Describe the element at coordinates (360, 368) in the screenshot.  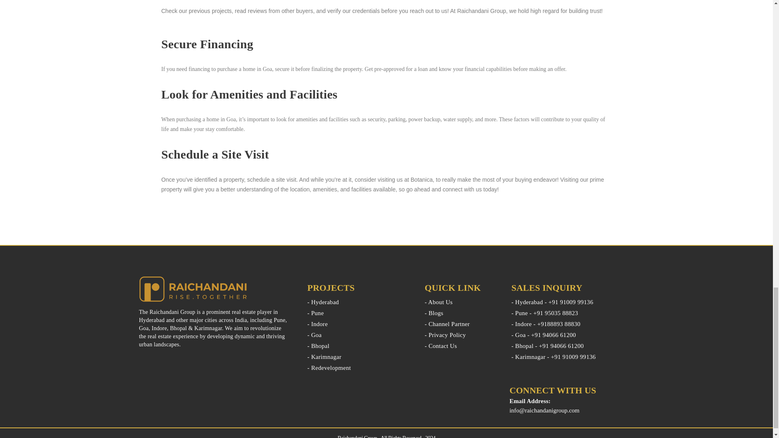
I see `- Redevelopment` at that location.